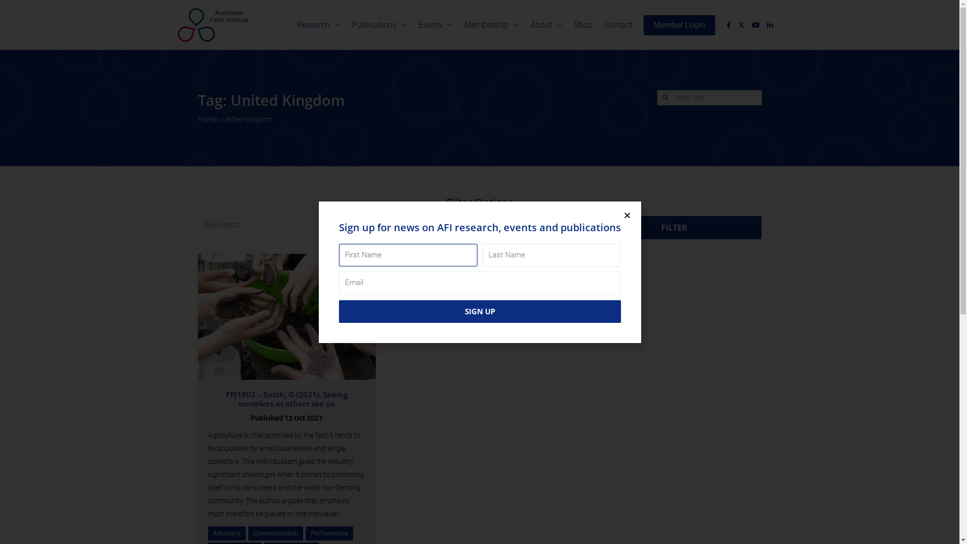  Describe the element at coordinates (583, 25) in the screenshot. I see `Shop` at that location.